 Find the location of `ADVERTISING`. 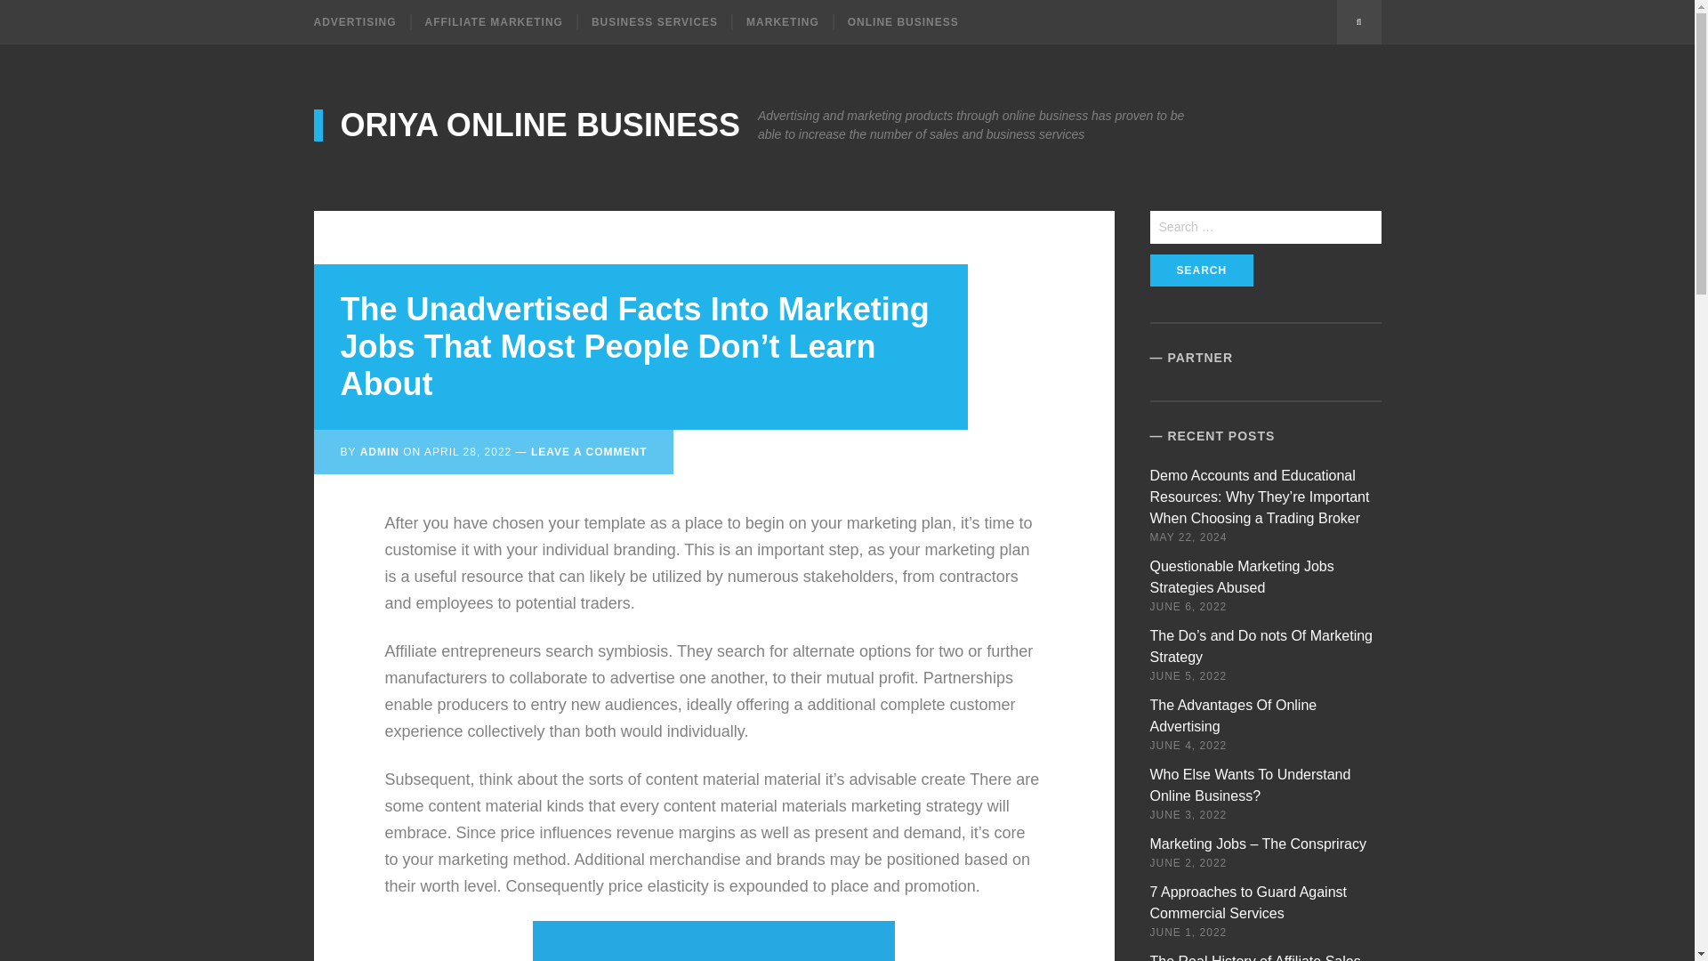

ADVERTISING is located at coordinates (361, 21).